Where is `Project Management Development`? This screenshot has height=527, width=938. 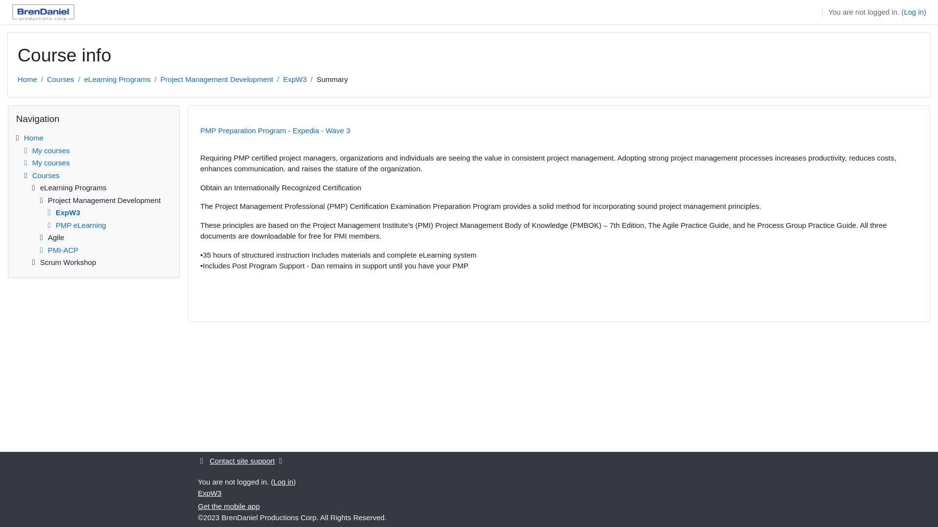 Project Management Development is located at coordinates (216, 79).